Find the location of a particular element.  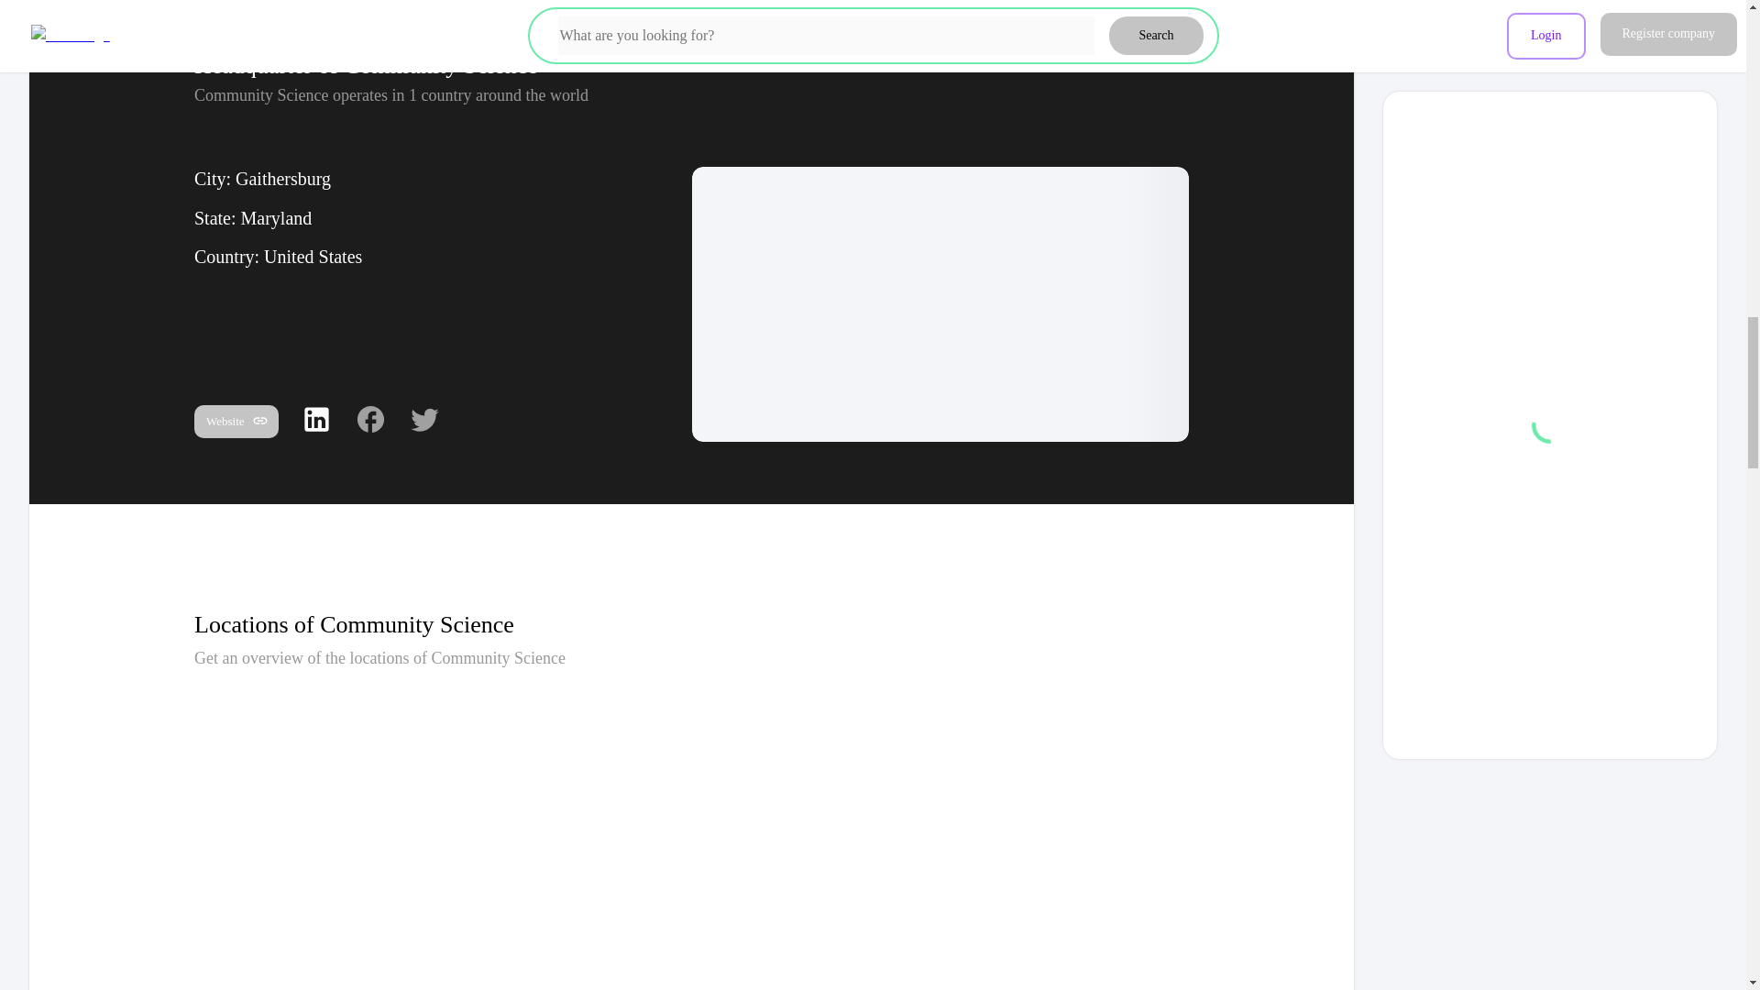

Website is located at coordinates (236, 422).